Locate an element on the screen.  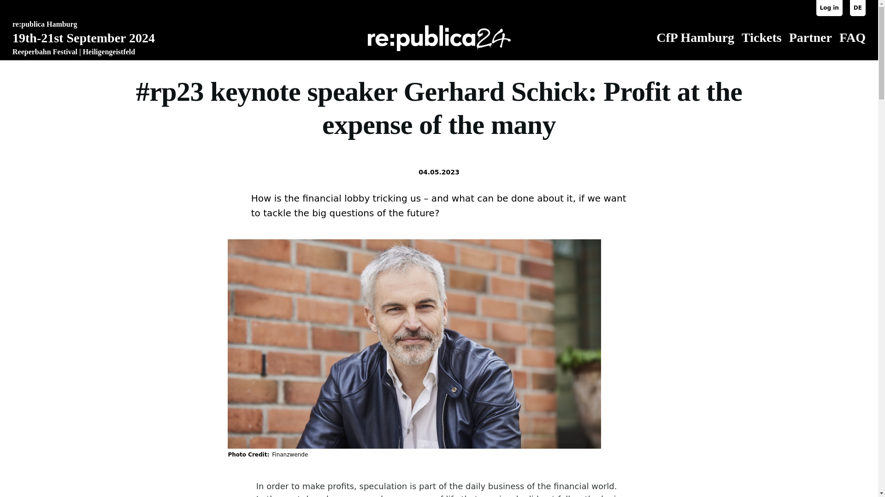
CfP Hamburg is located at coordinates (695, 37).